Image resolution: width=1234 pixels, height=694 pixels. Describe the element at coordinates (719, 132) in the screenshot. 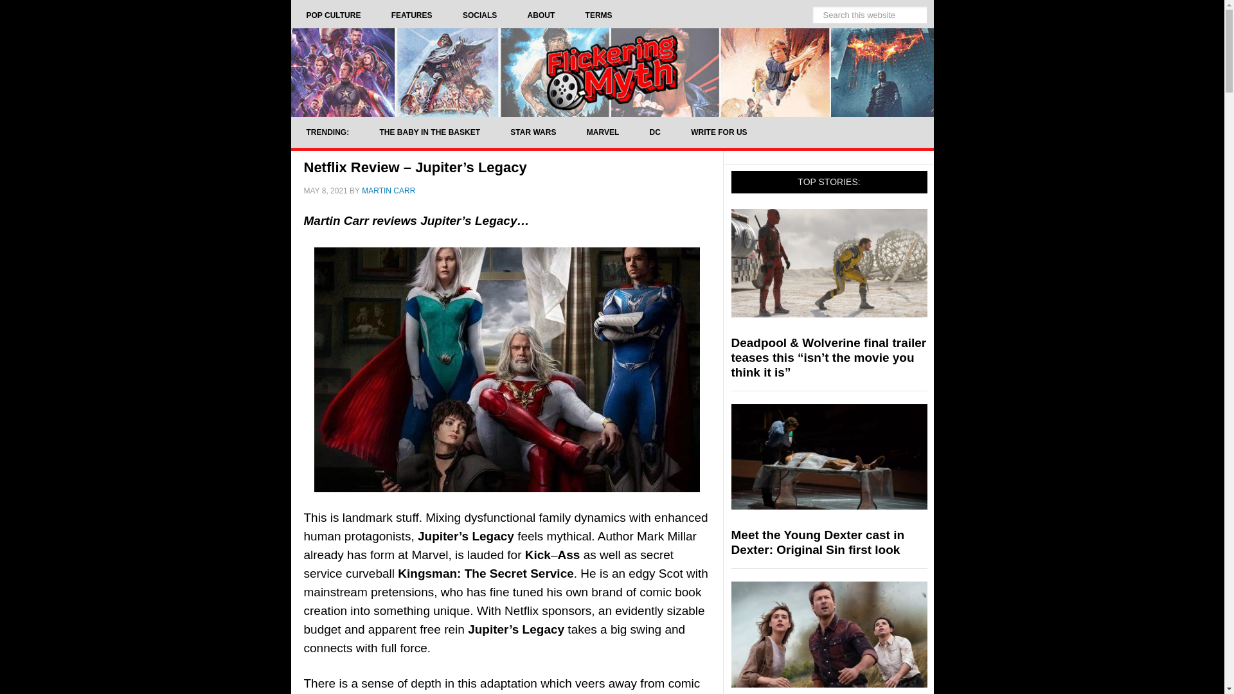

I see `WRITE FOR US` at that location.